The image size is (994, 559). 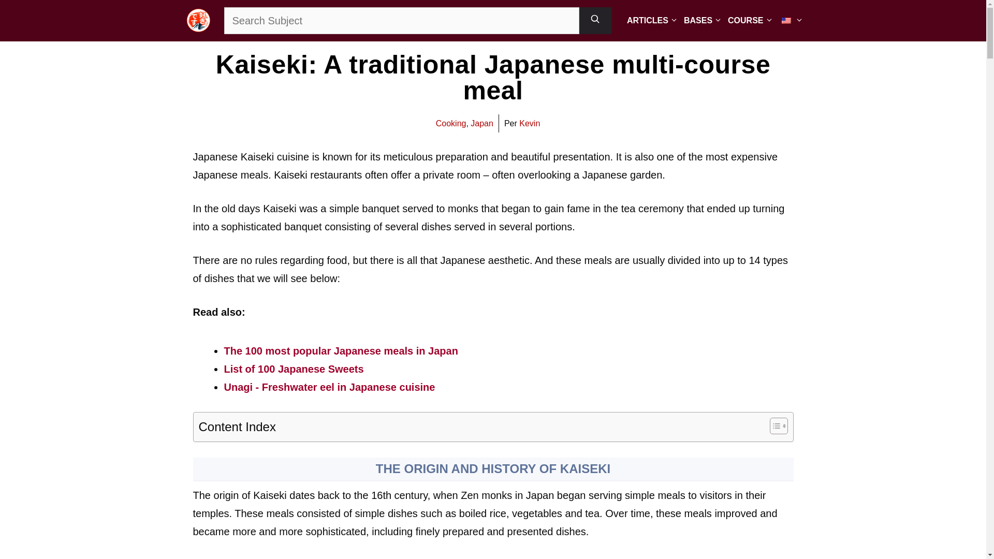 What do you see at coordinates (650, 21) in the screenshot?
I see `ARTICLES` at bounding box center [650, 21].